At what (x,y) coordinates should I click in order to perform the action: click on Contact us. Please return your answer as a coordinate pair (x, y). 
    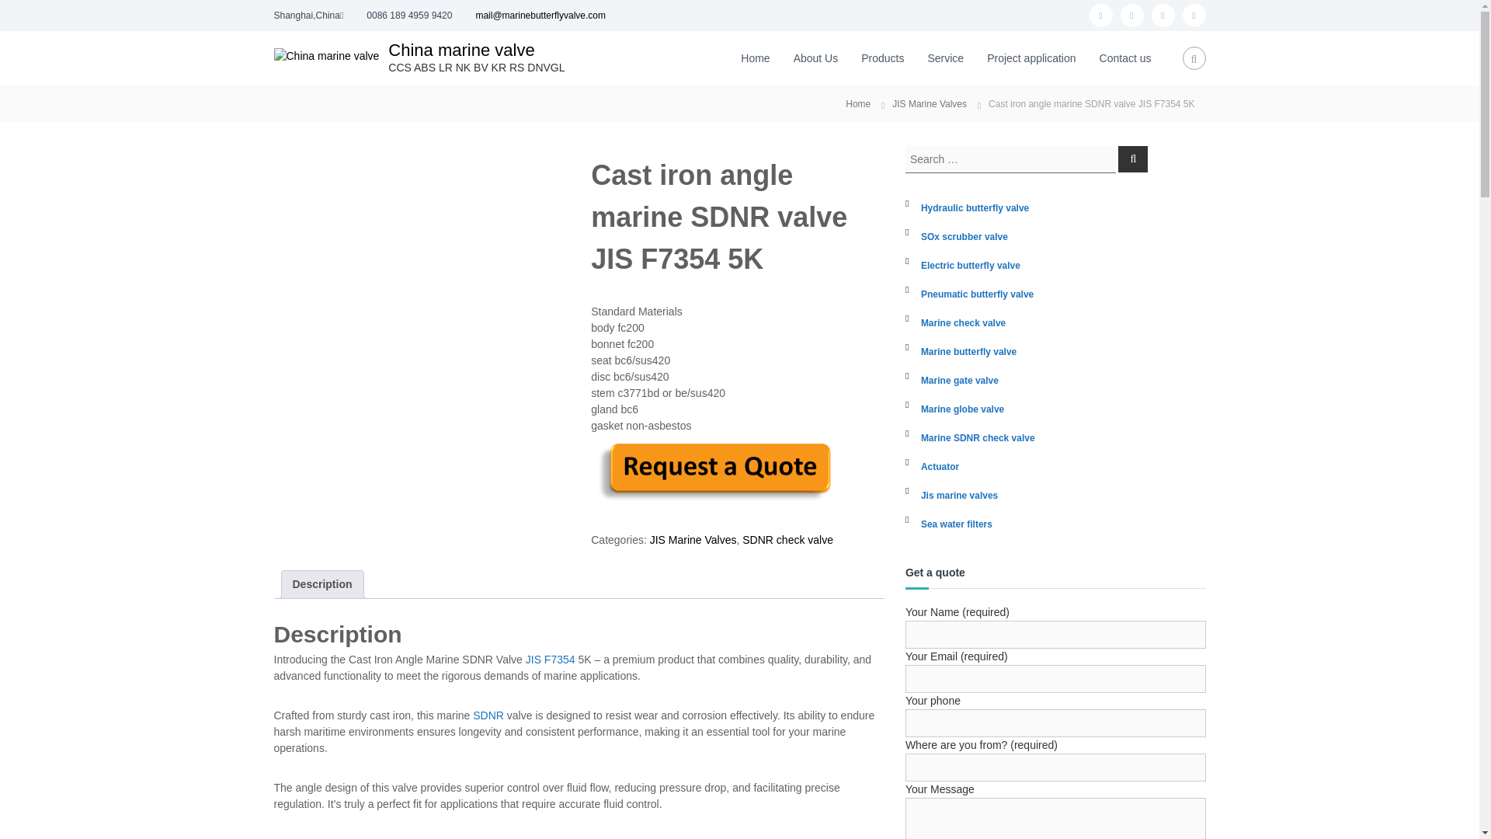
    Looking at the image, I should click on (1125, 57).